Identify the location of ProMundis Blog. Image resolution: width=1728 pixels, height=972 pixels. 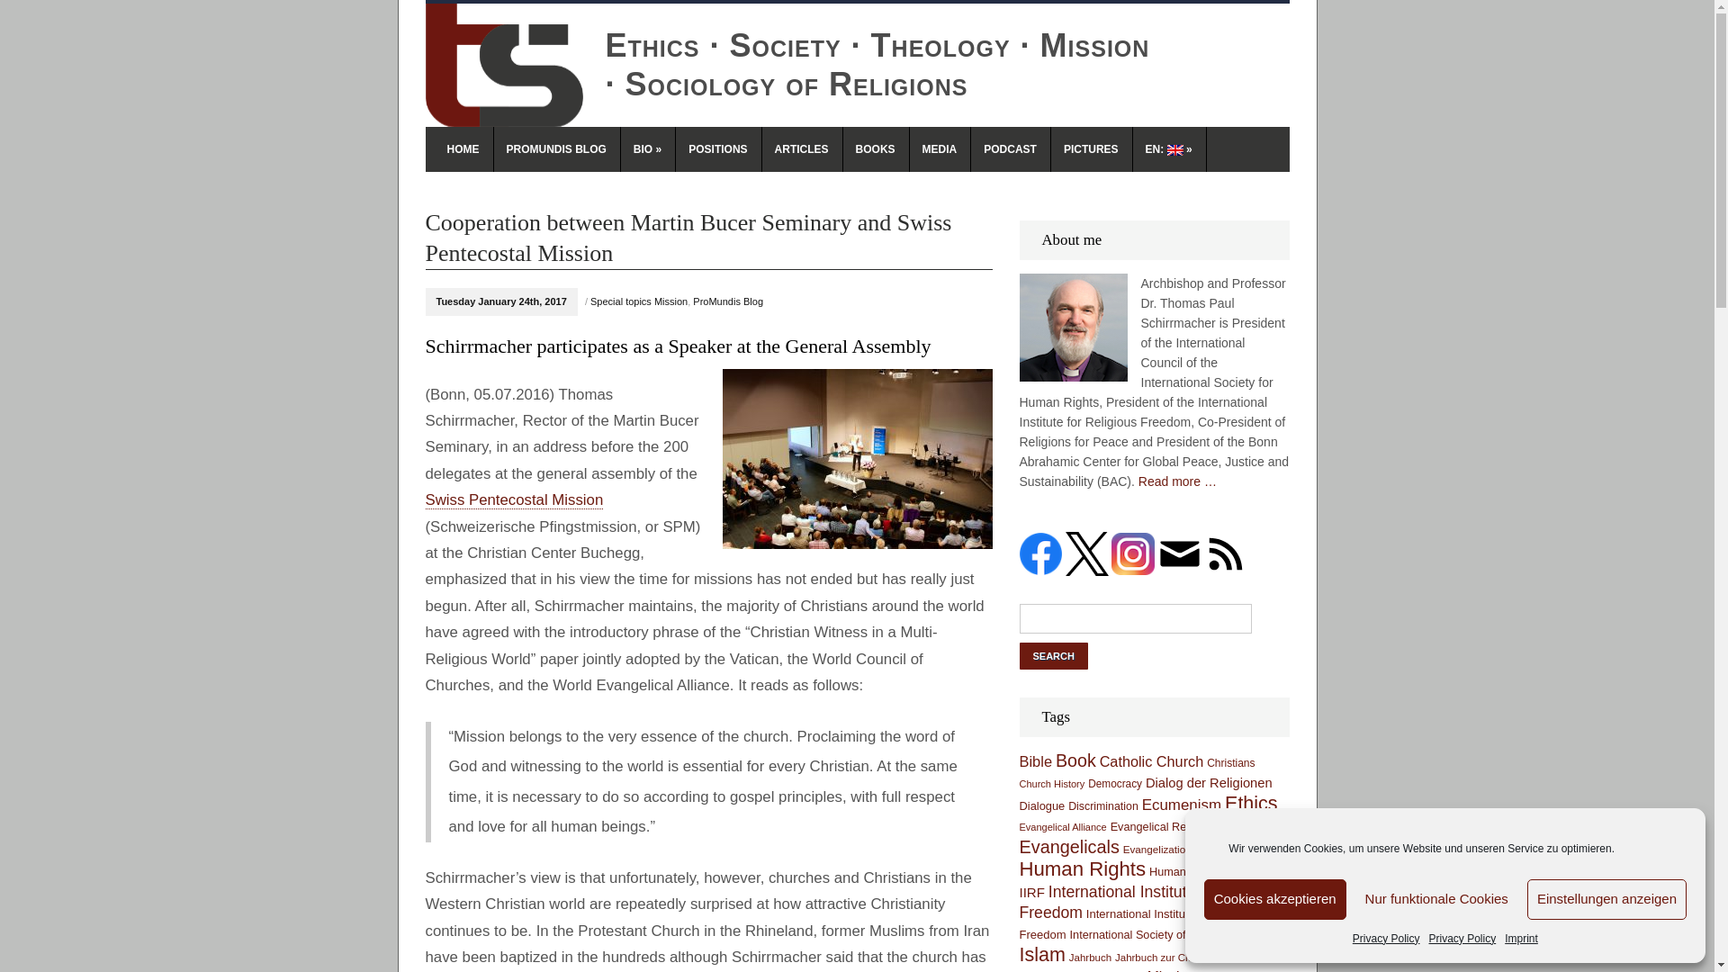
(727, 301).